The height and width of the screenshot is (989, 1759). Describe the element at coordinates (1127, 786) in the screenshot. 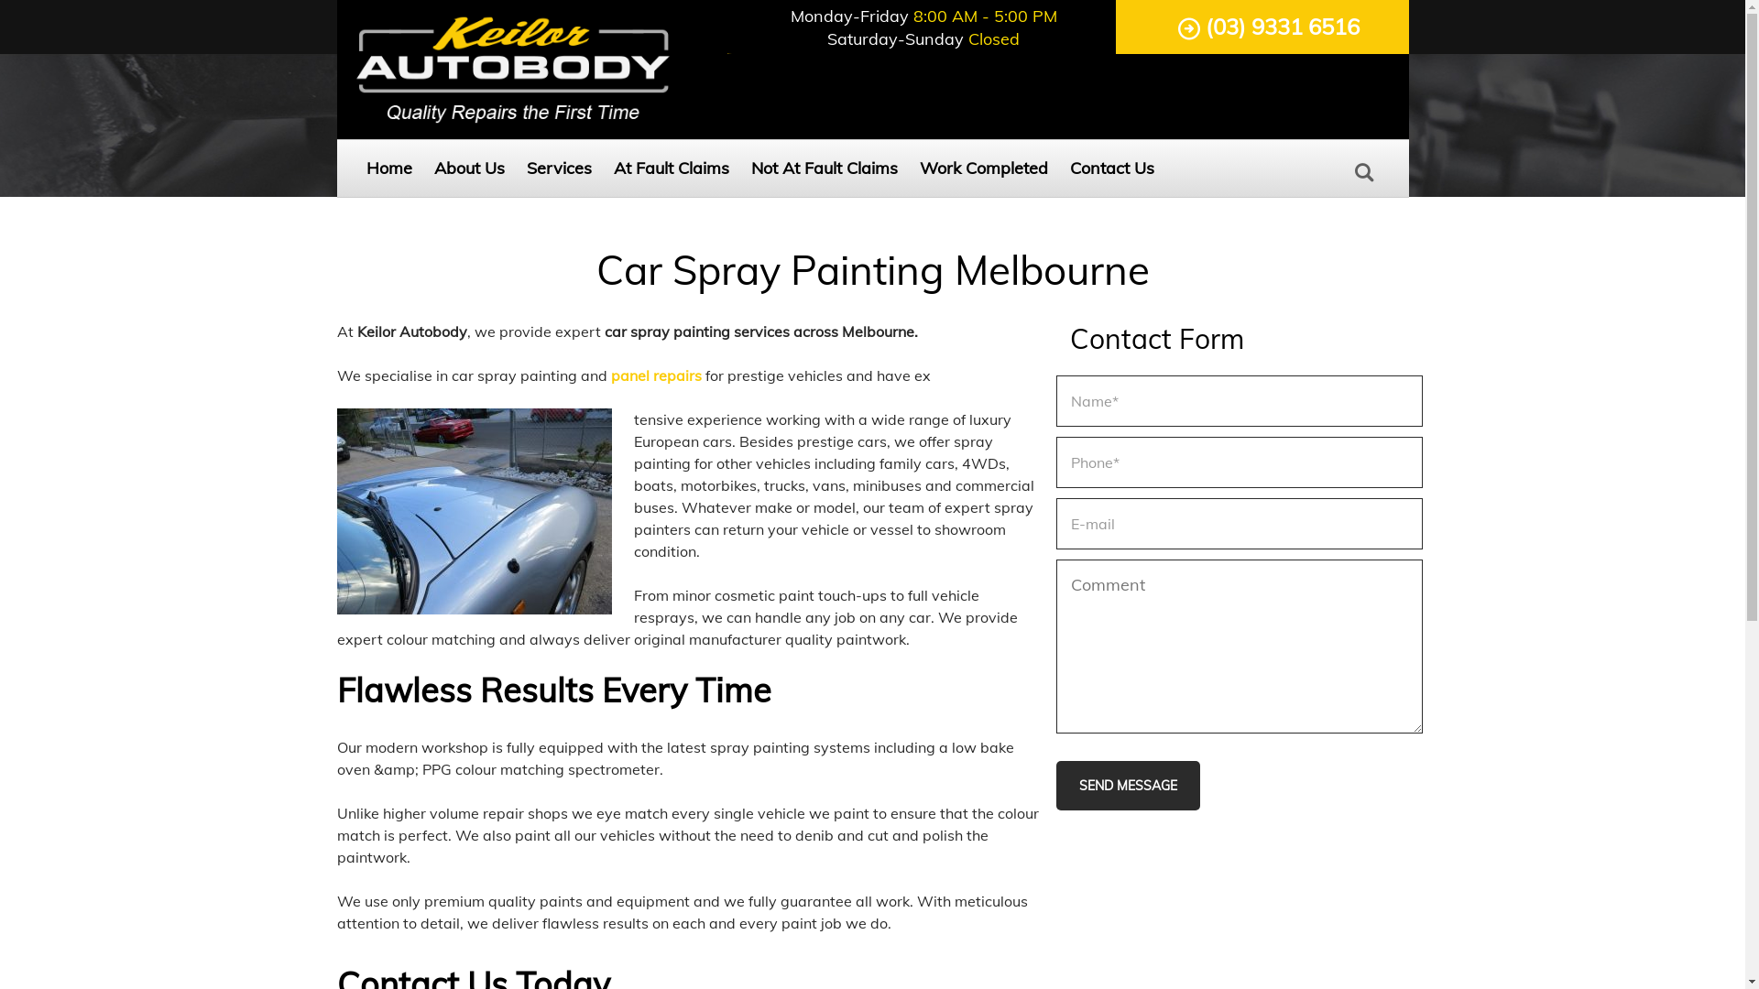

I see `Send Message` at that location.